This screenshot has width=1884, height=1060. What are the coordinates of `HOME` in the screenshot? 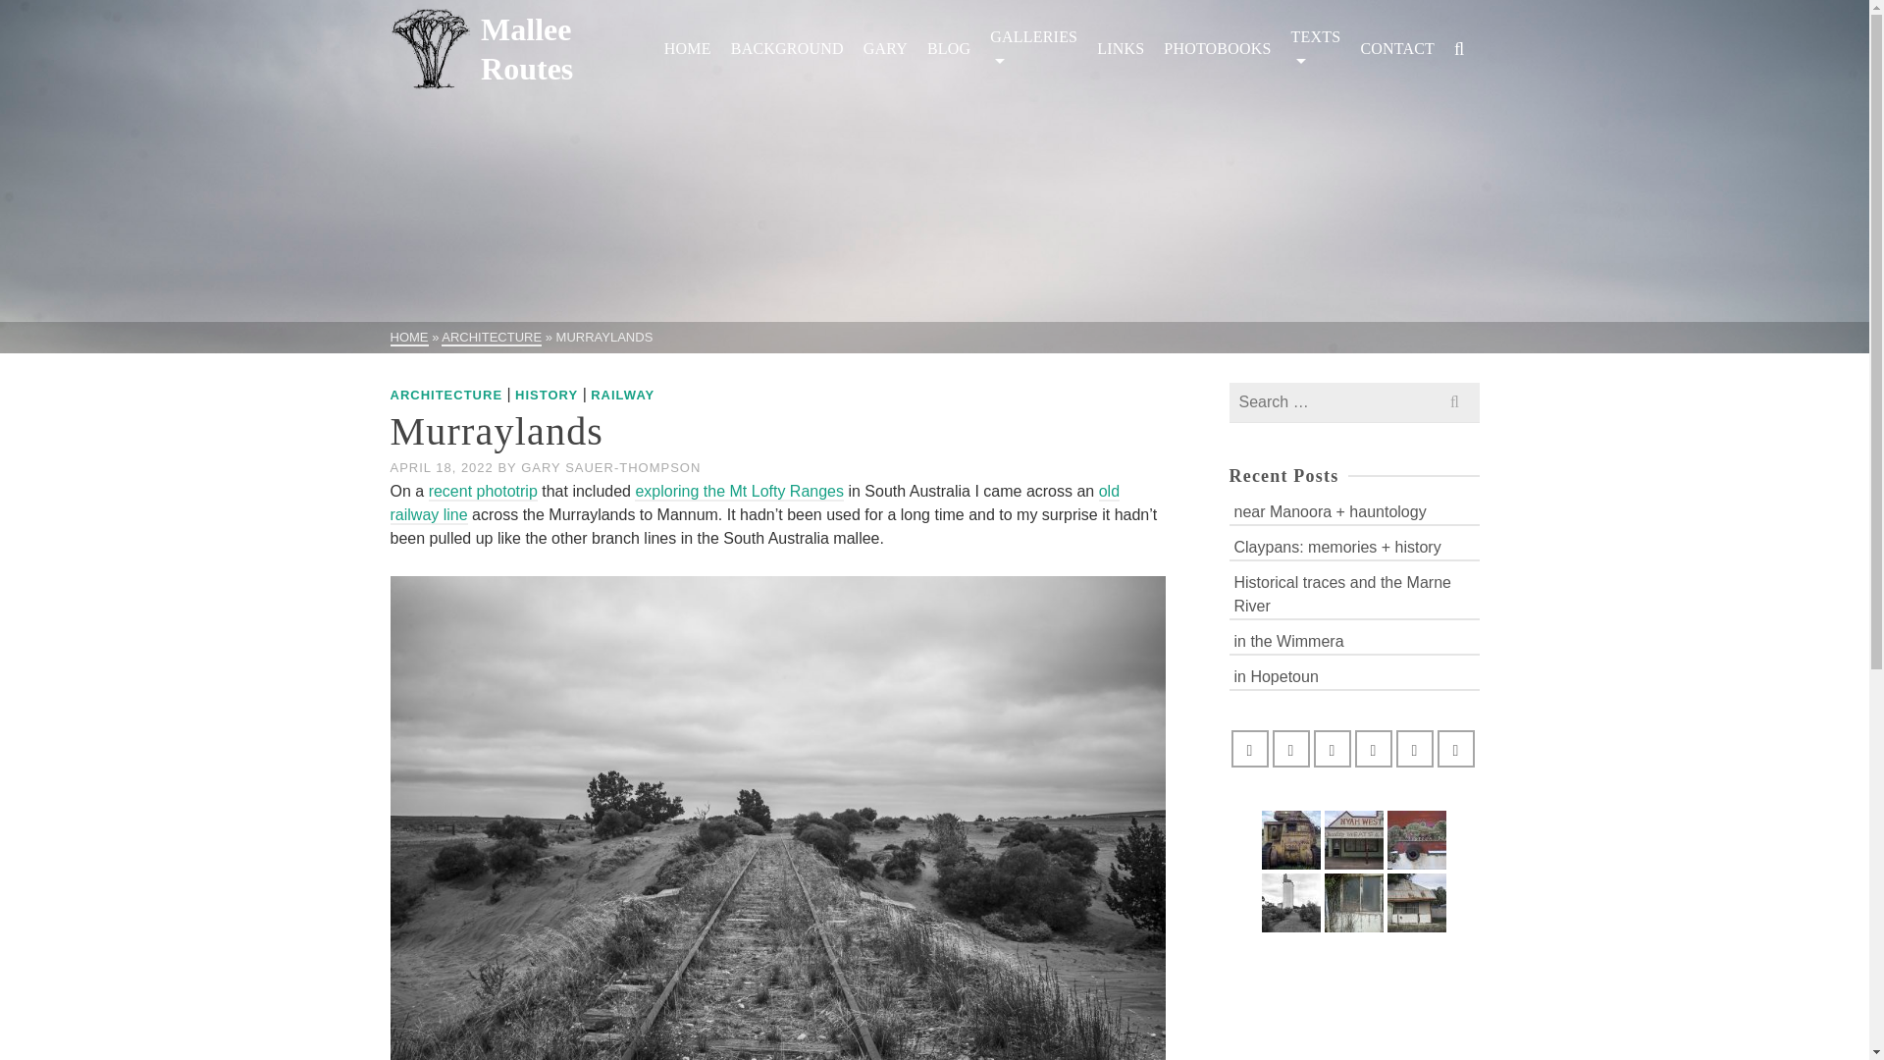 It's located at (409, 338).